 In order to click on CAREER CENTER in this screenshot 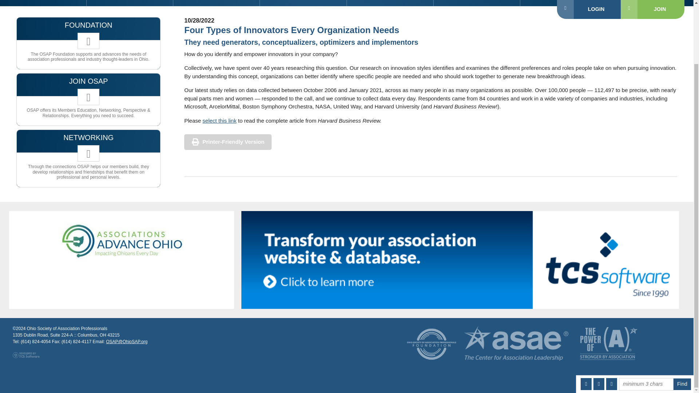, I will do `click(477, 3)`.